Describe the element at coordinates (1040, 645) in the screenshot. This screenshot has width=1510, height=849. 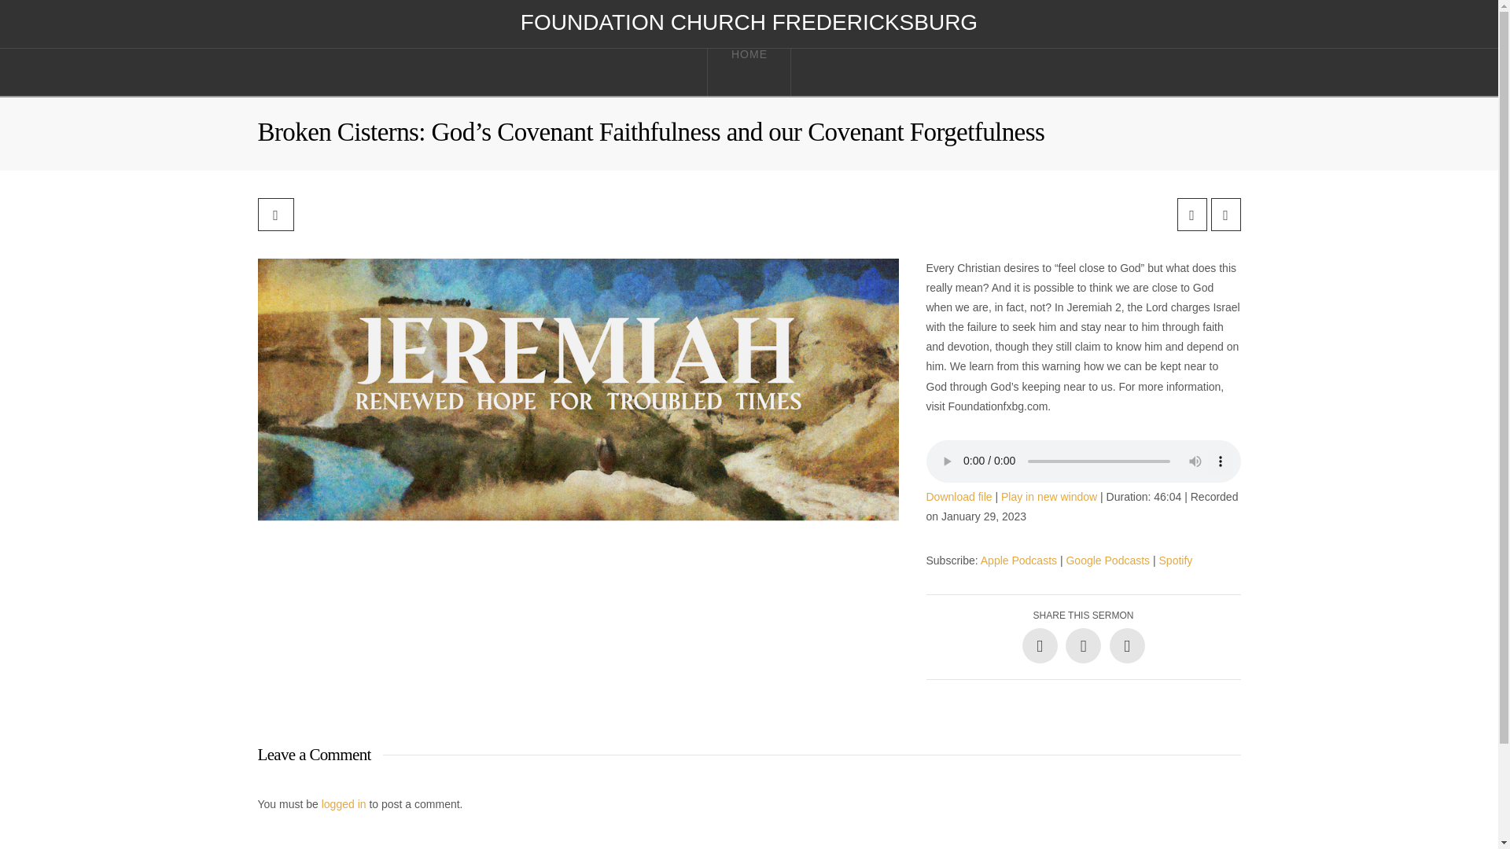
I see `Share on Facebook` at that location.